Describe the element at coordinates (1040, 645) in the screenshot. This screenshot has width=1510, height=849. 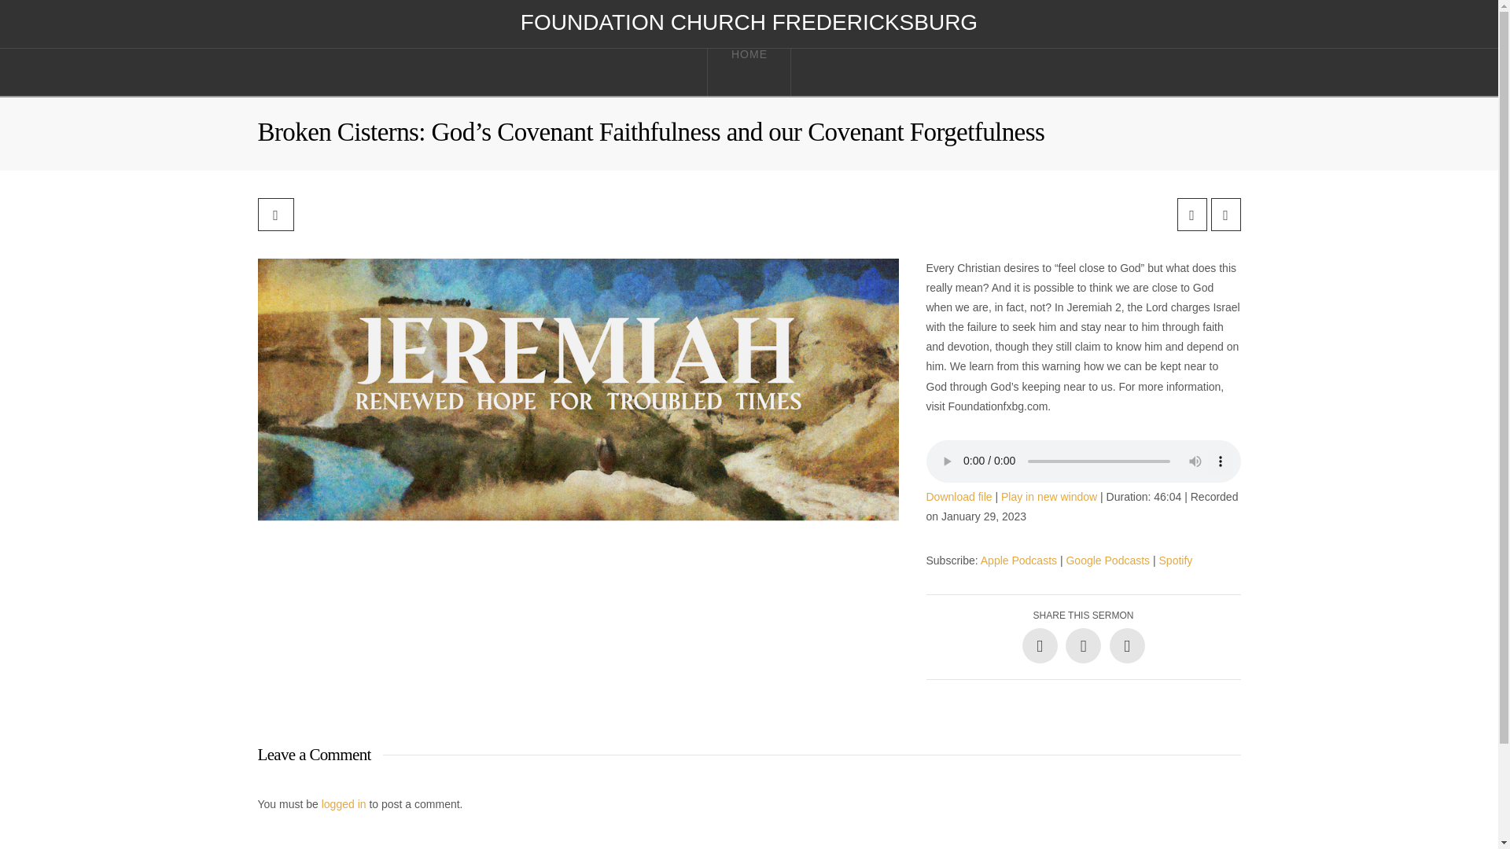
I see `Share on Facebook` at that location.